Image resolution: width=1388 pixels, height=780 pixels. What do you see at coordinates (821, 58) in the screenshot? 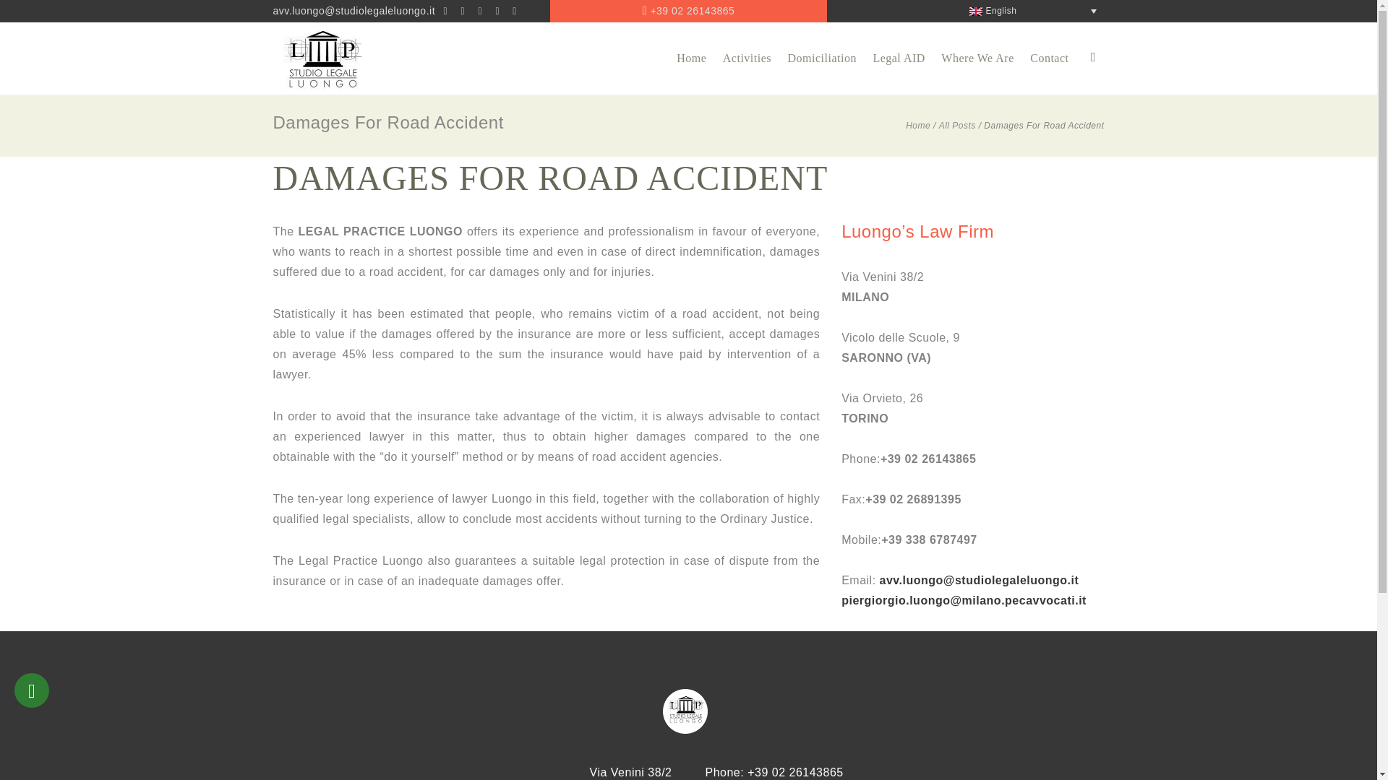
I see `Domiciliation` at bounding box center [821, 58].